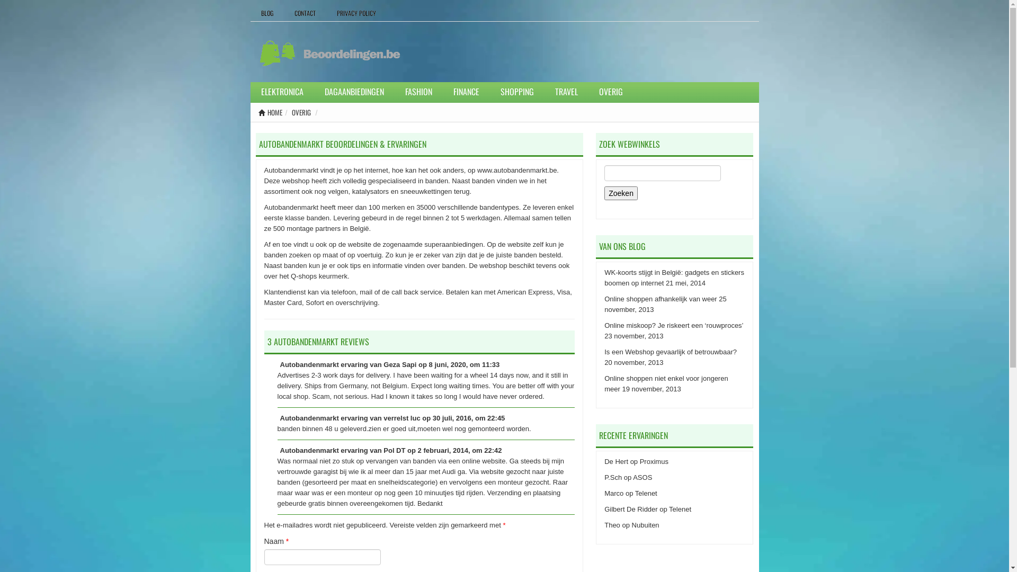  I want to click on SHOPPING, so click(517, 92).